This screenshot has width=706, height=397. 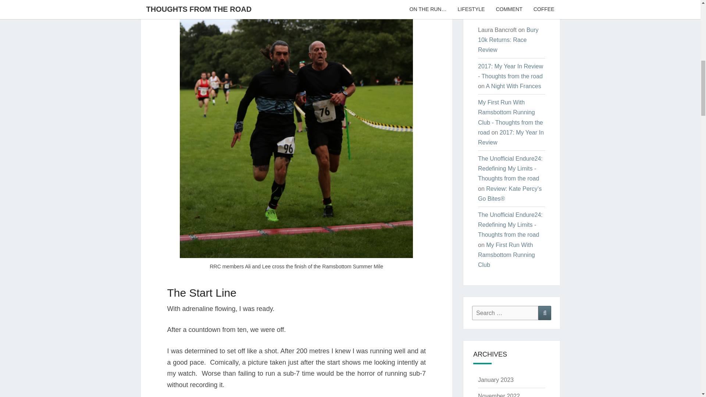 What do you see at coordinates (513, 86) in the screenshot?
I see `A Night With Frances` at bounding box center [513, 86].